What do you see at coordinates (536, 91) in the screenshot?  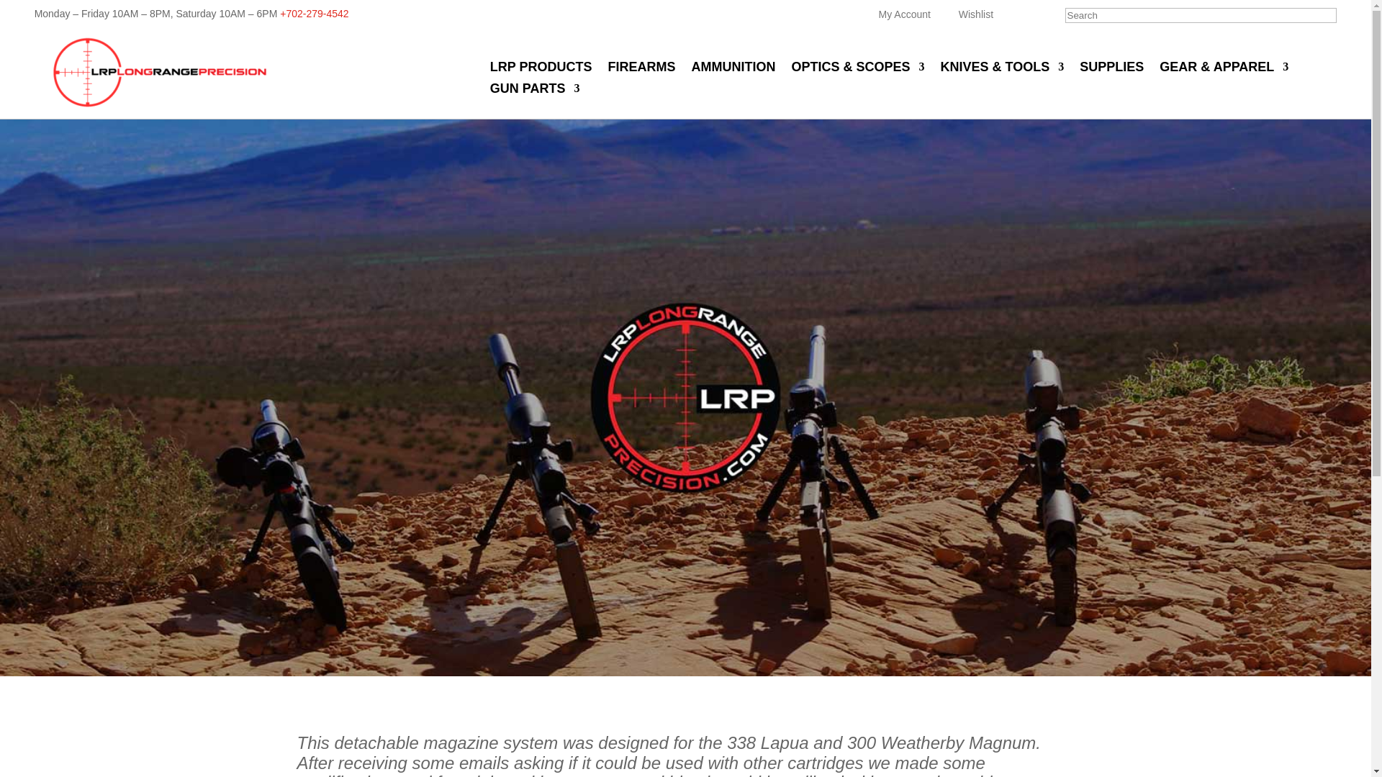 I see `GUN PARTS` at bounding box center [536, 91].